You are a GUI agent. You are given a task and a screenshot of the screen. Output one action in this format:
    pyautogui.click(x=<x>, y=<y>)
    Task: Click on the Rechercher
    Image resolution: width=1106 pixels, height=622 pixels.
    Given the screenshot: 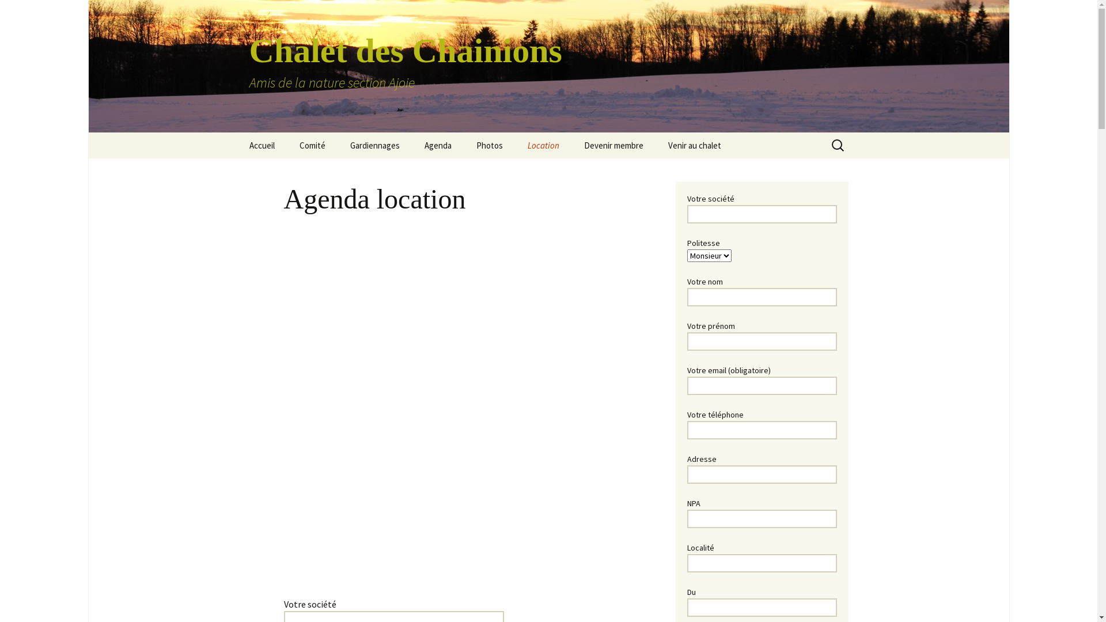 What is the action you would take?
    pyautogui.click(x=14, y=13)
    